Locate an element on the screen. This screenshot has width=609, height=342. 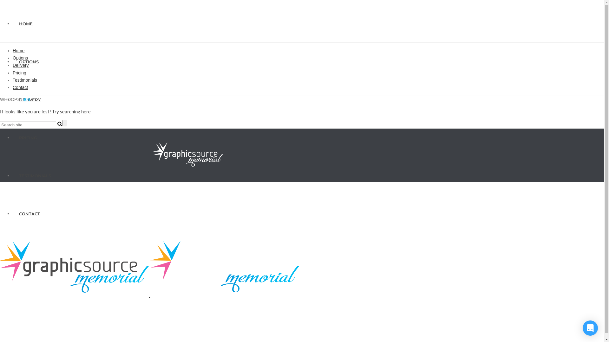
Pricing is located at coordinates (20, 73).